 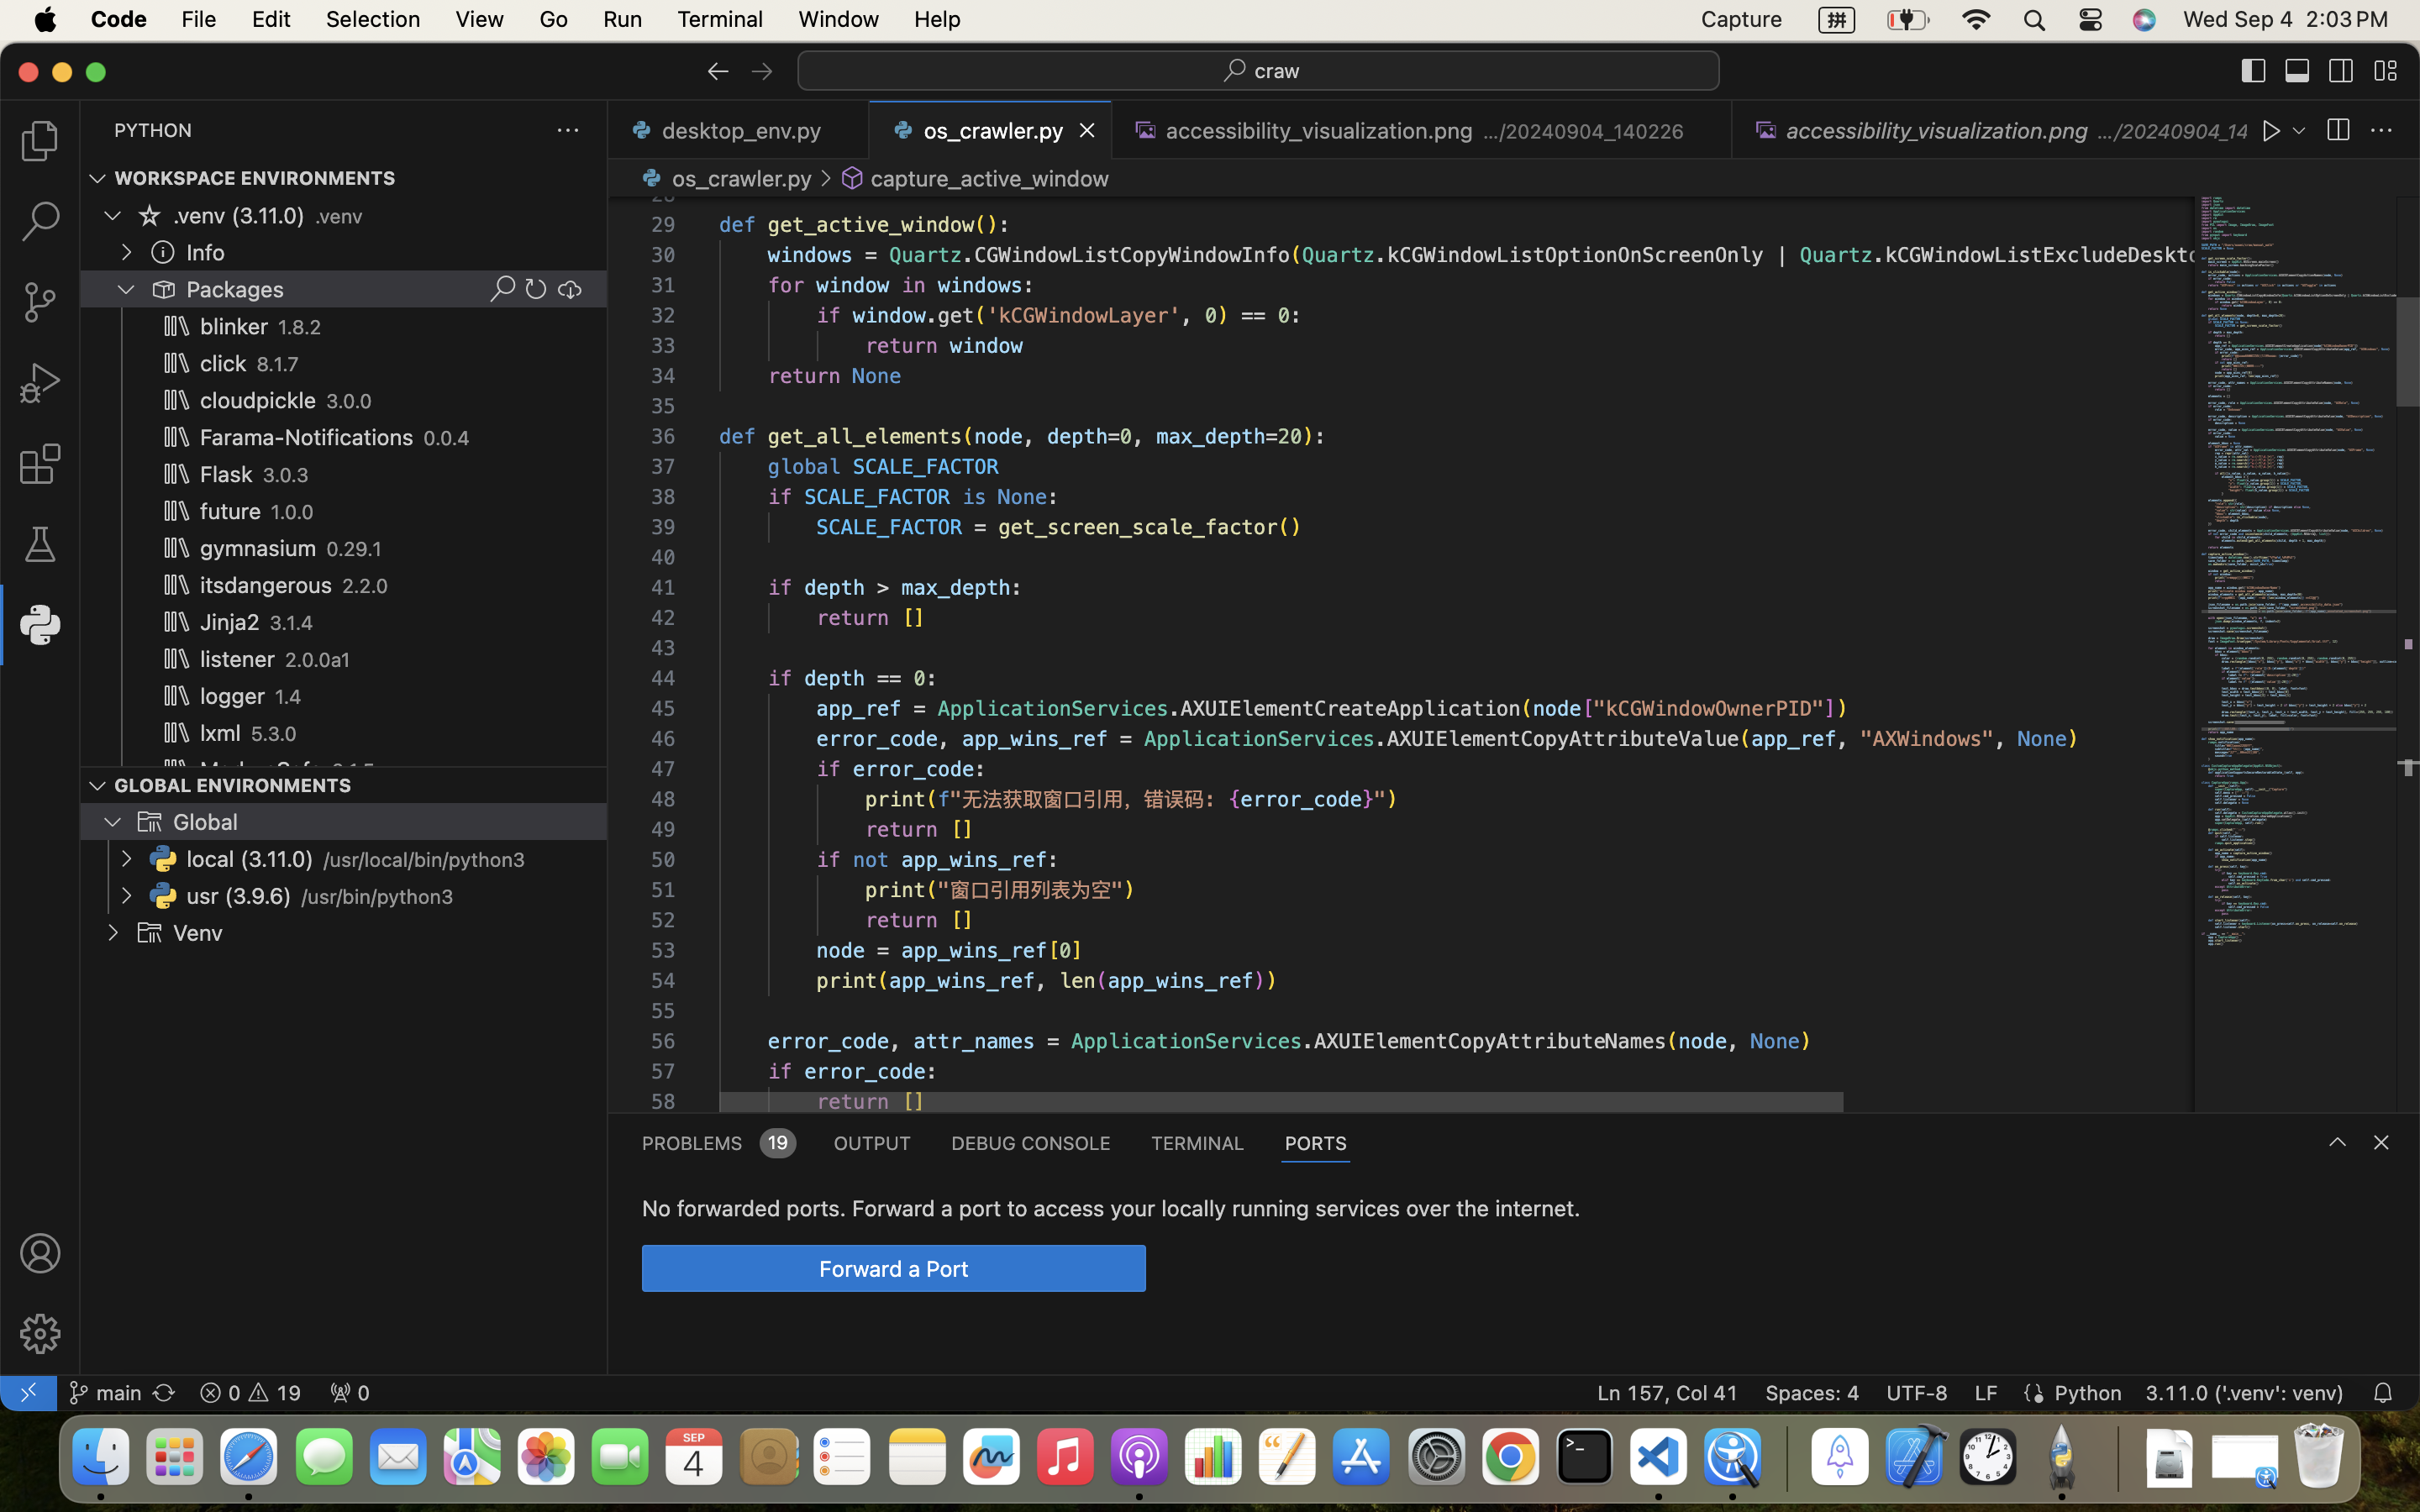 What do you see at coordinates (198, 933) in the screenshot?
I see `Venv` at bounding box center [198, 933].